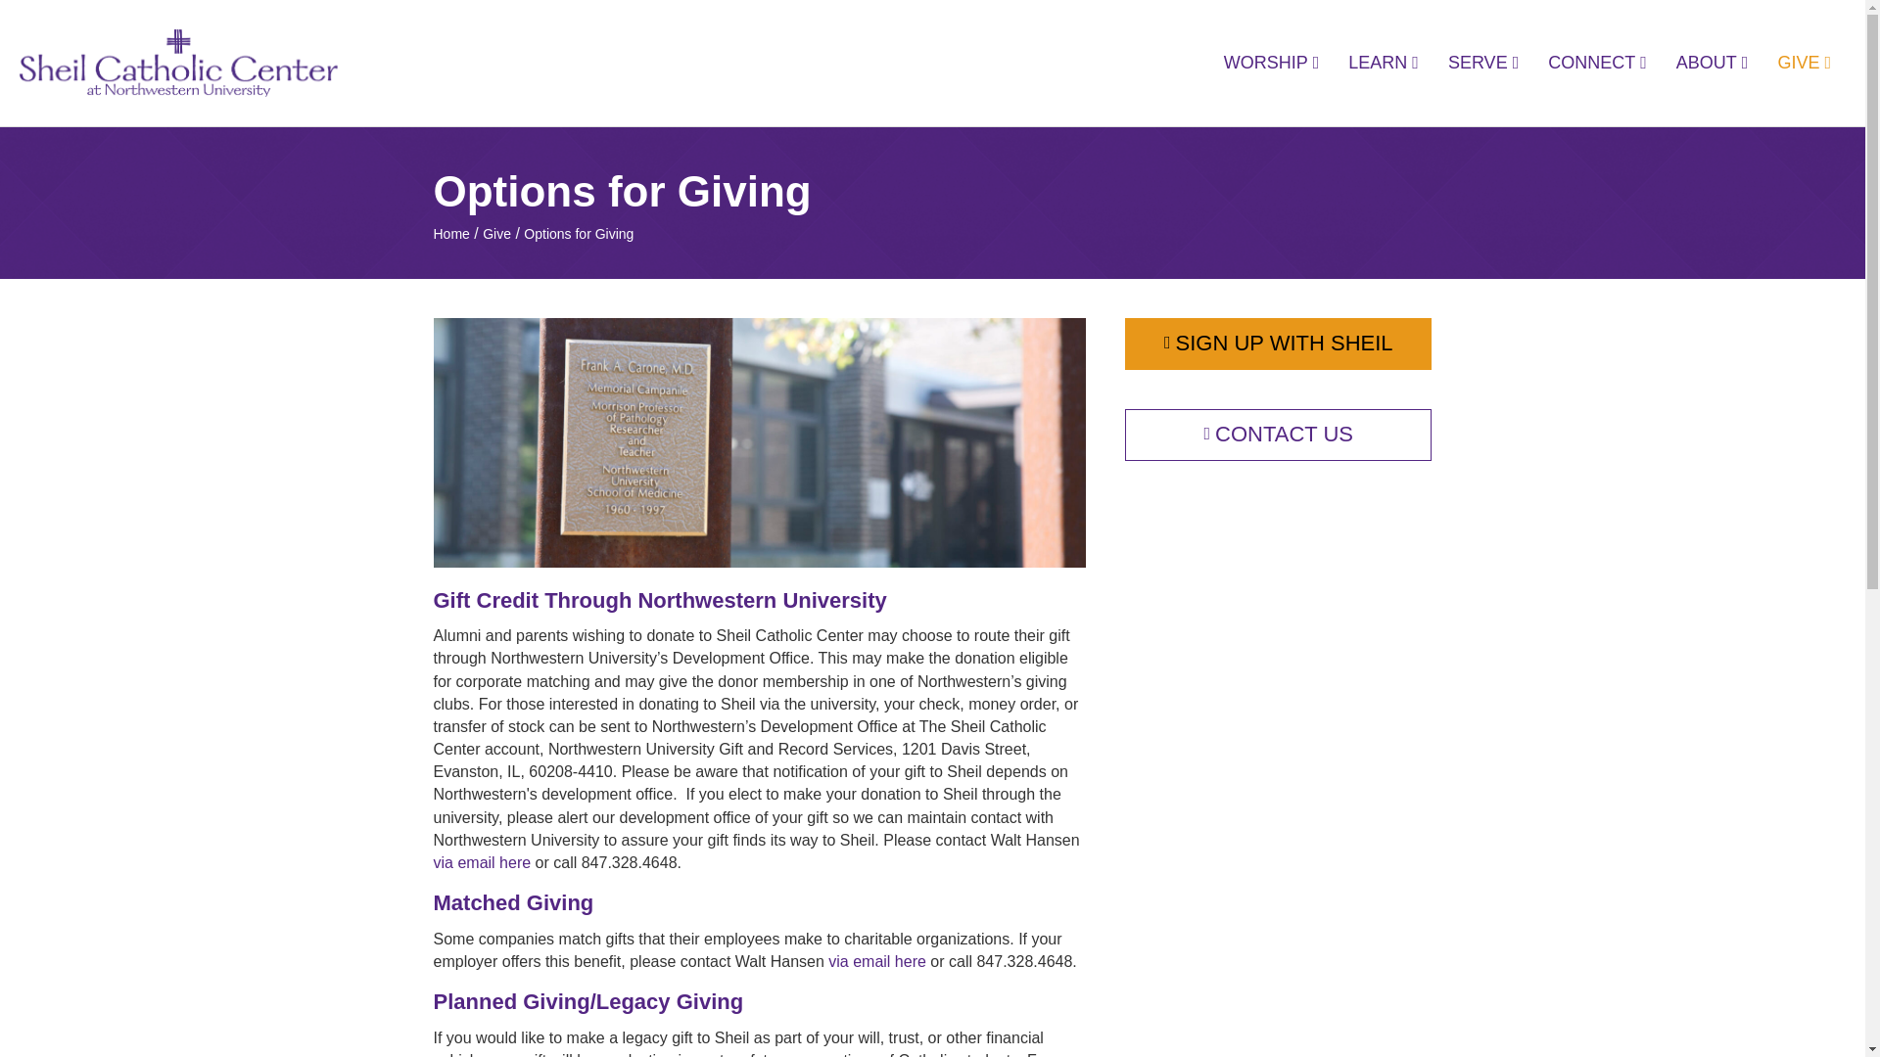  I want to click on ABOUT, so click(1712, 63).